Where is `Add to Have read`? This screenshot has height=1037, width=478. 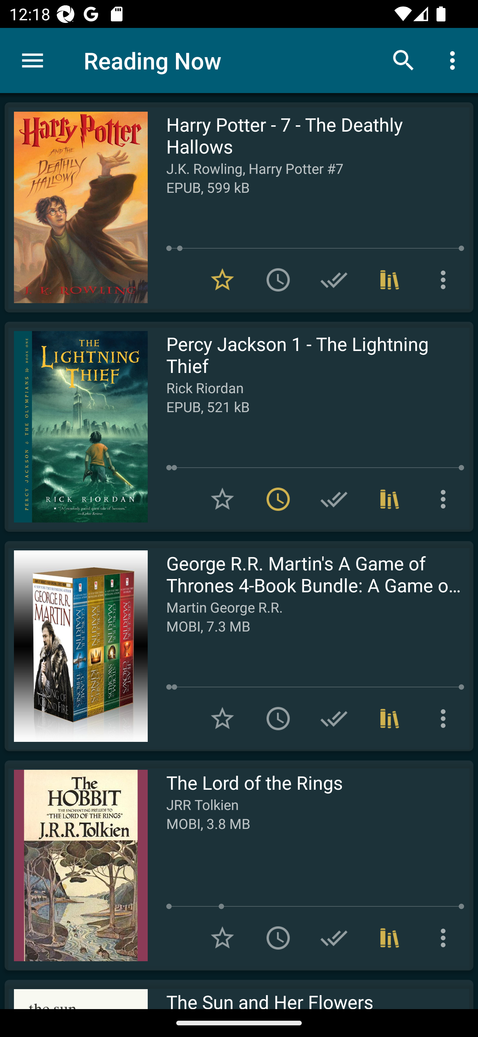
Add to Have read is located at coordinates (334, 499).